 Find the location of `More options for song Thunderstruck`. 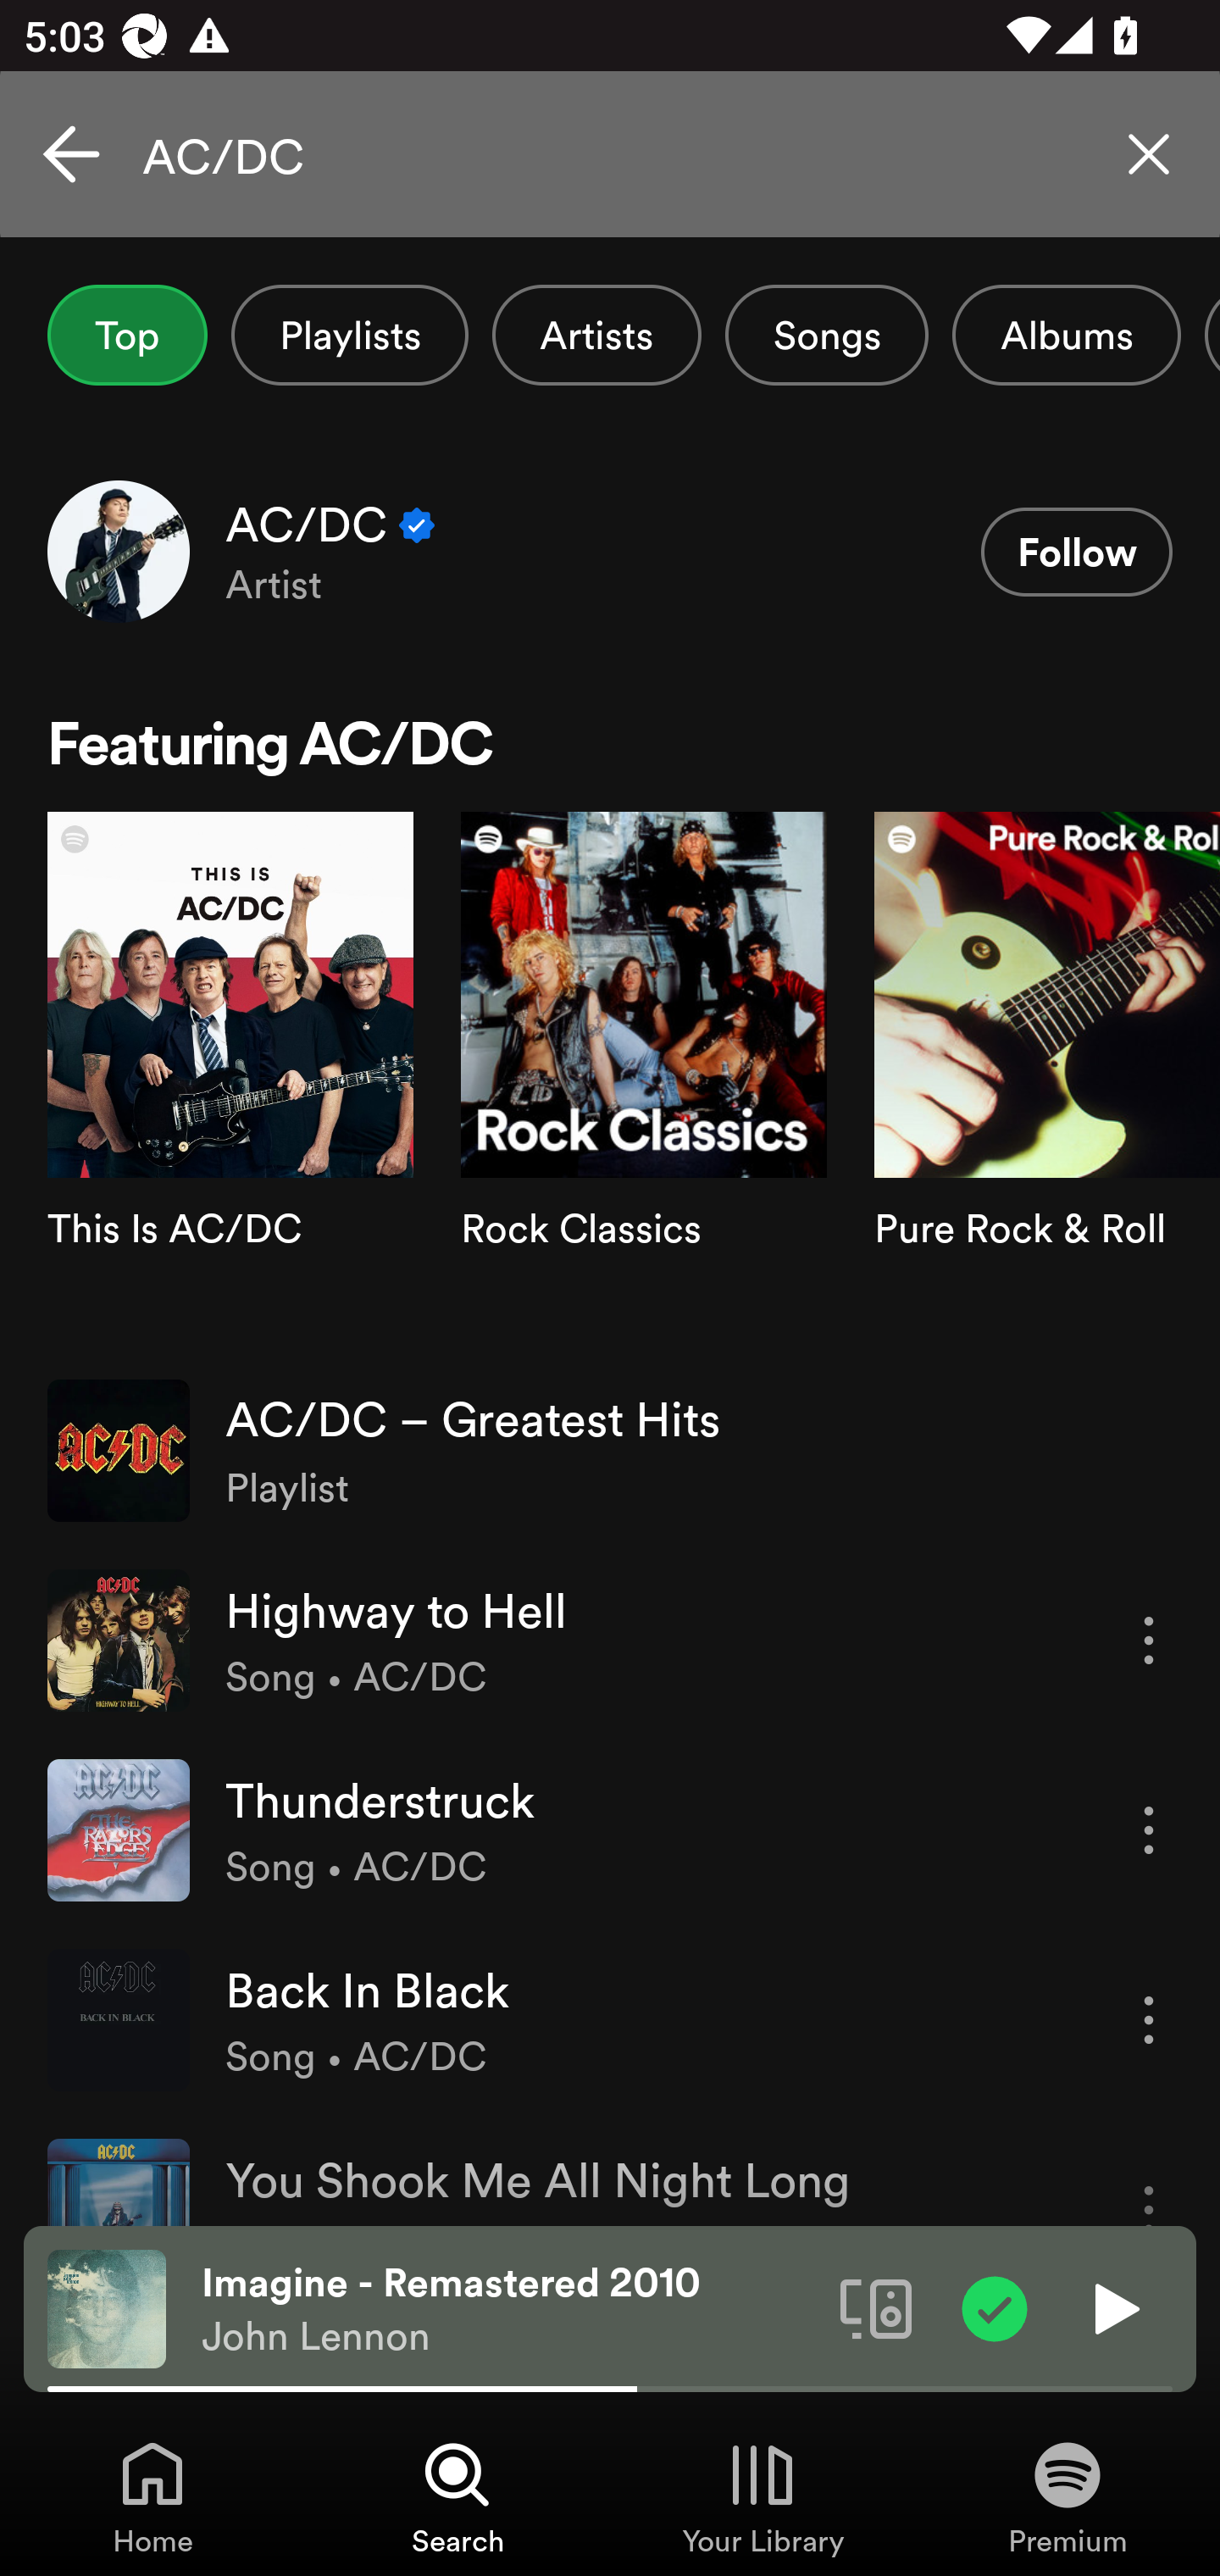

More options for song Thunderstruck is located at coordinates (1149, 1830).